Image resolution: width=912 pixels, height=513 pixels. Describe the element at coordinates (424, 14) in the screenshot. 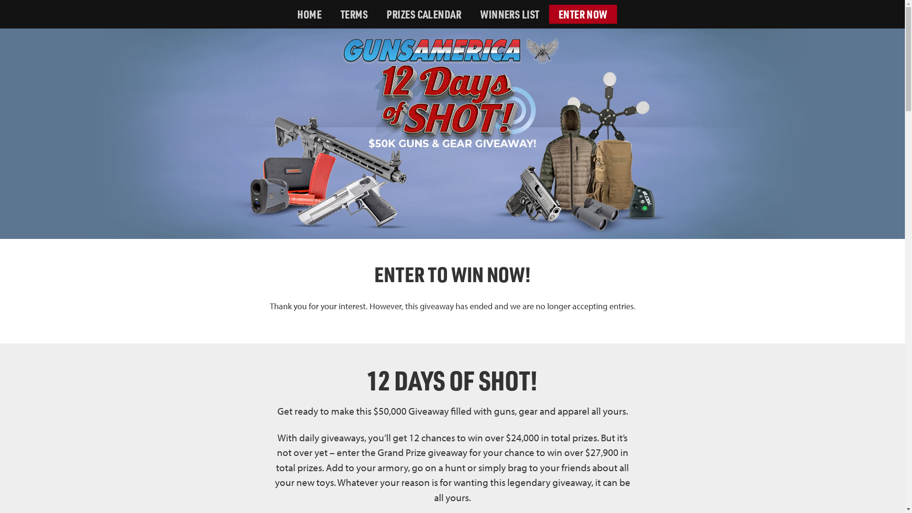

I see `PRIZES CALENDAR` at that location.